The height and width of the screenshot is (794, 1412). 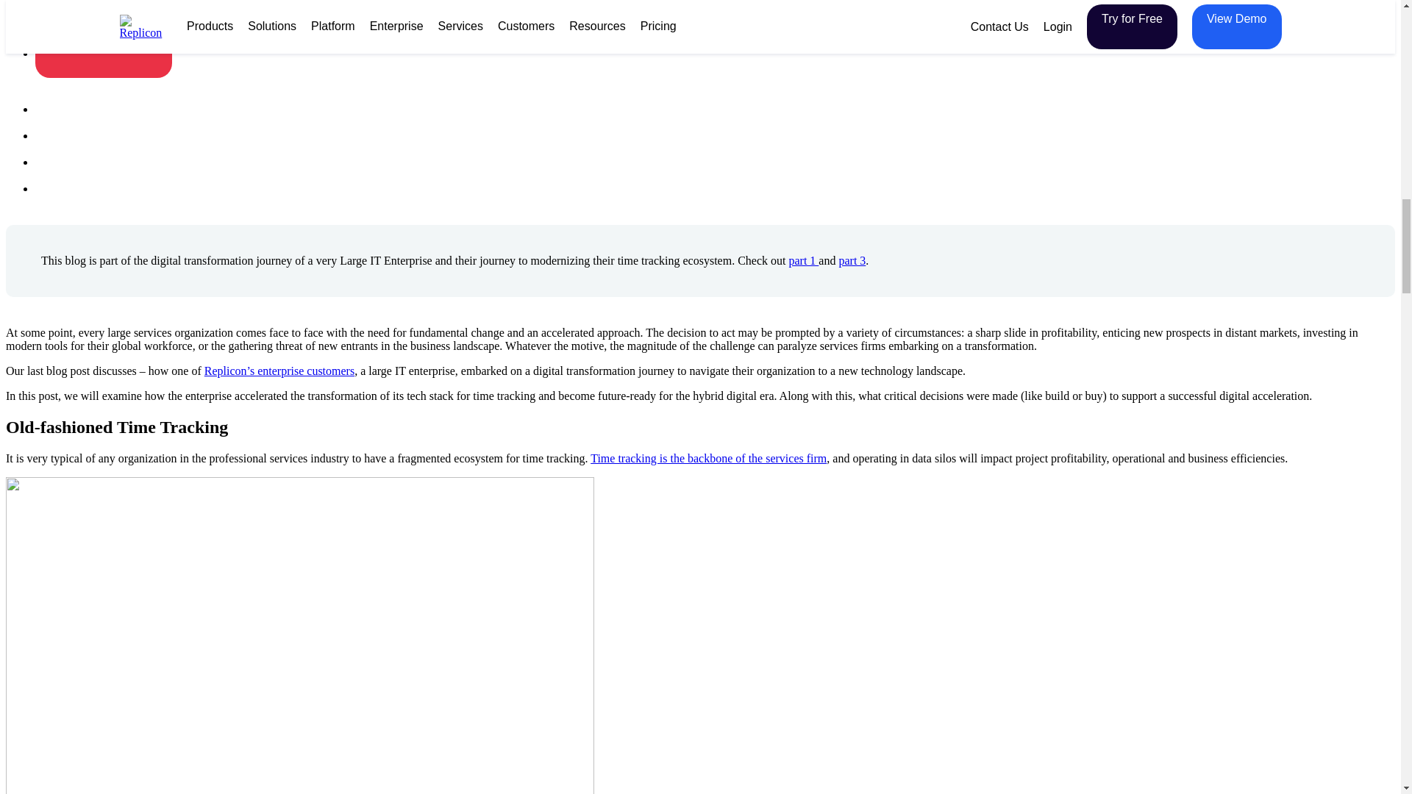 What do you see at coordinates (47, 162) in the screenshot?
I see `LinkedIn` at bounding box center [47, 162].